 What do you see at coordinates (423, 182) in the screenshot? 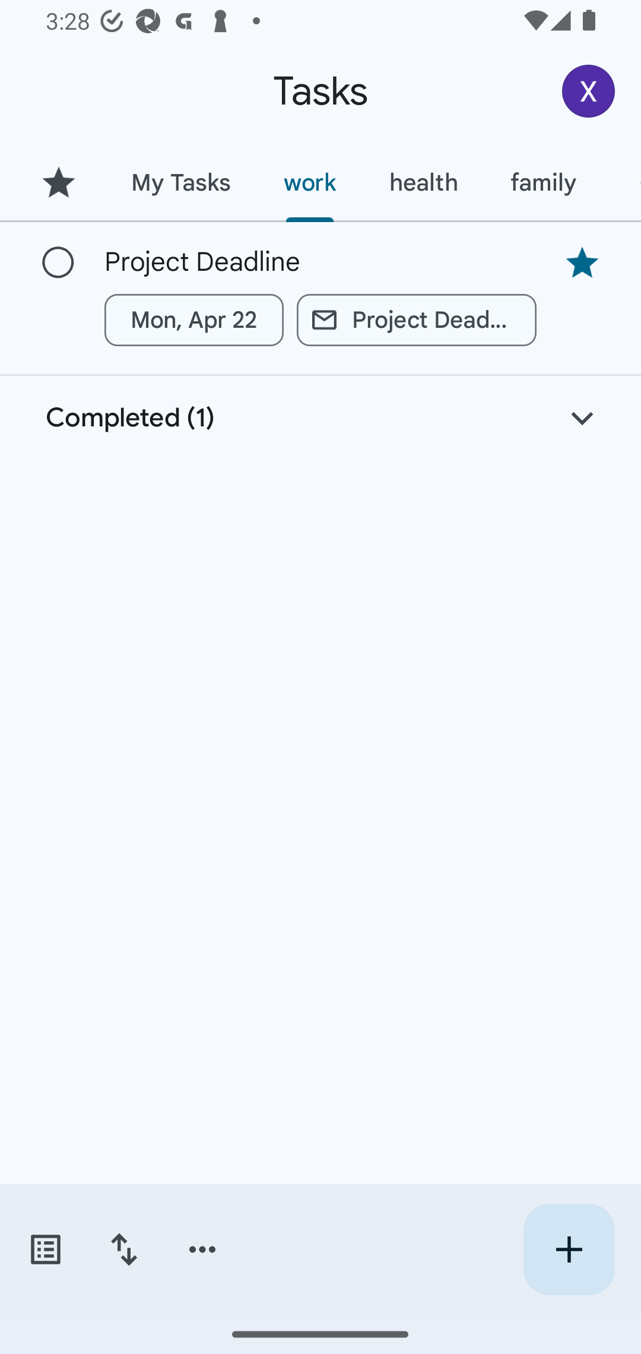
I see `health` at bounding box center [423, 182].